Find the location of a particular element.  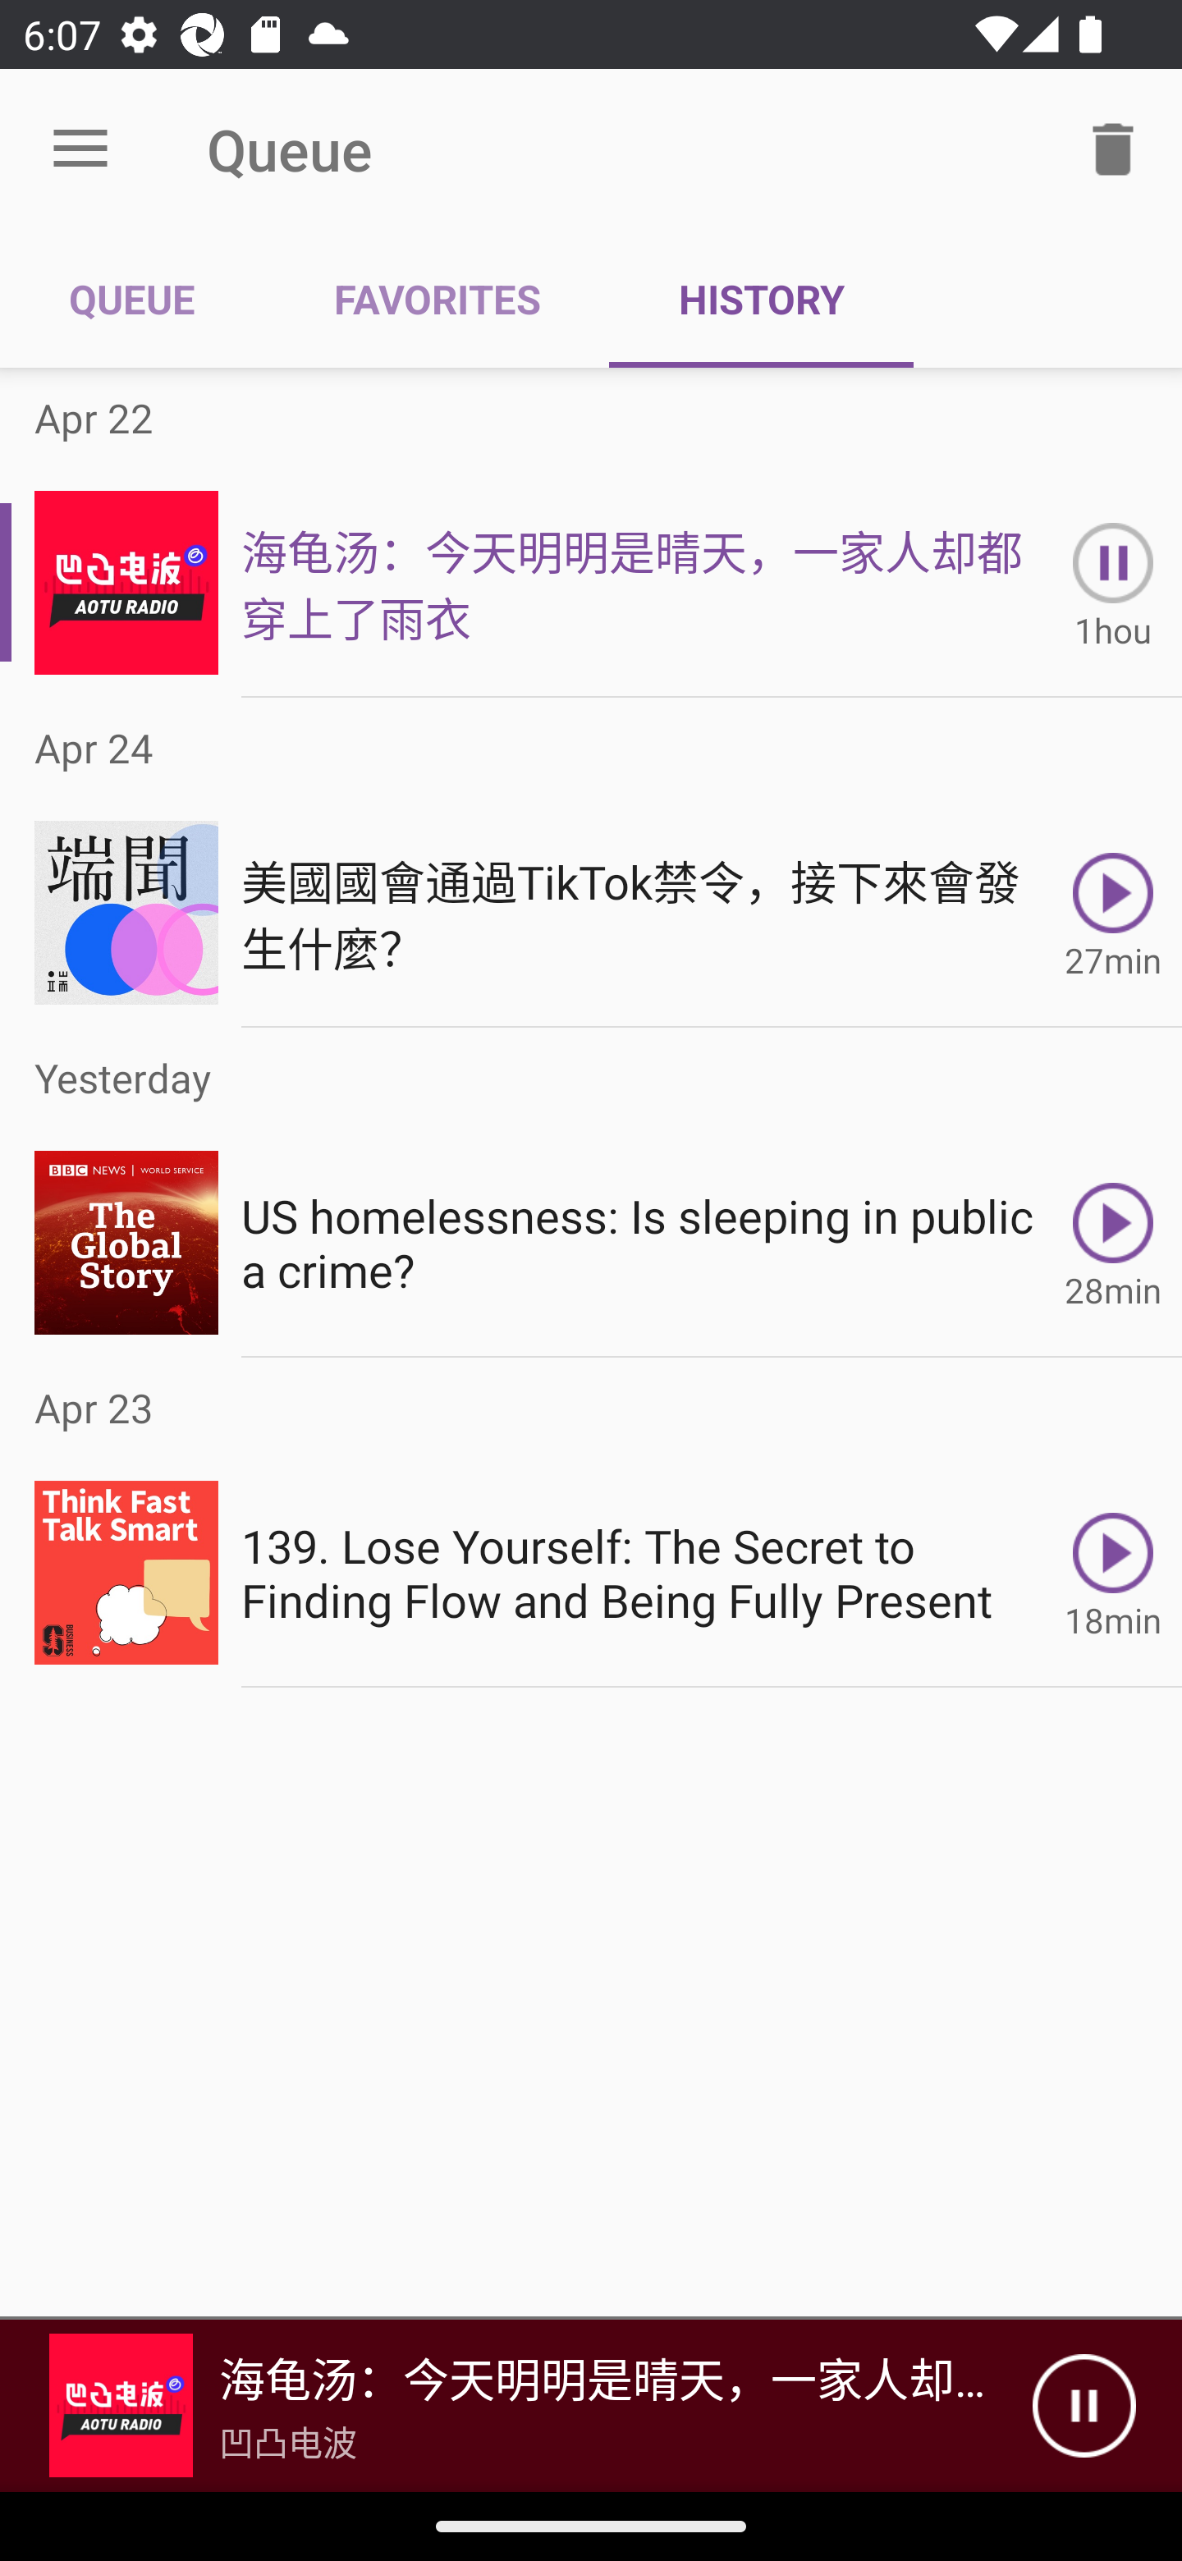

Apr 24 美國國會通過TikTok禁令，接下來會發生什麼？ Play 27min is located at coordinates (591, 862).